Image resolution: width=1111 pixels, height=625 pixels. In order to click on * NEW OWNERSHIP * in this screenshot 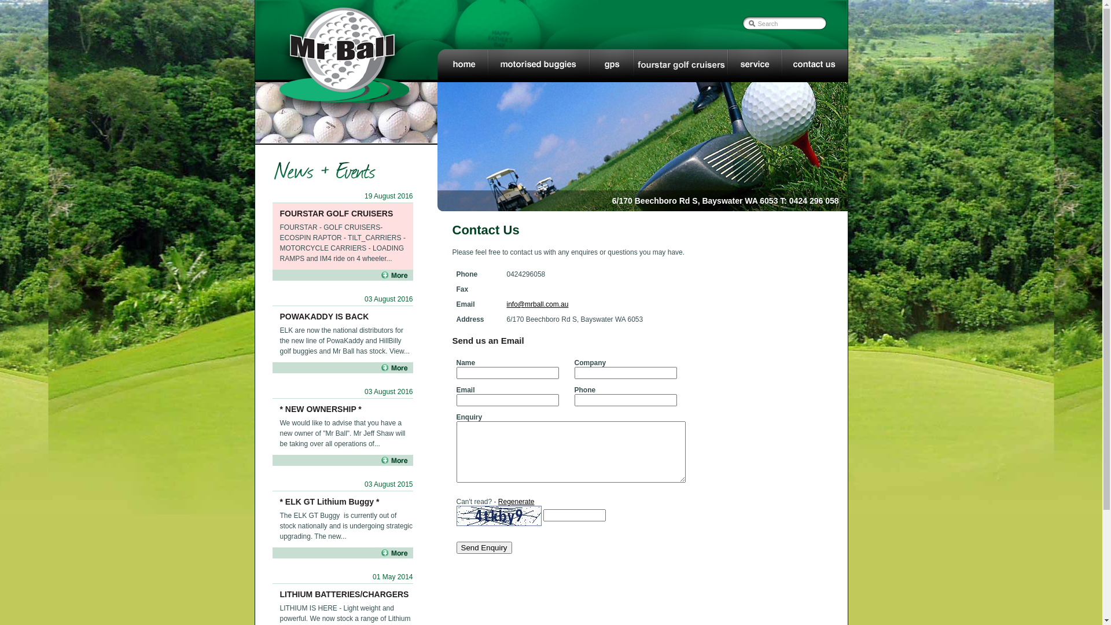, I will do `click(321, 409)`.